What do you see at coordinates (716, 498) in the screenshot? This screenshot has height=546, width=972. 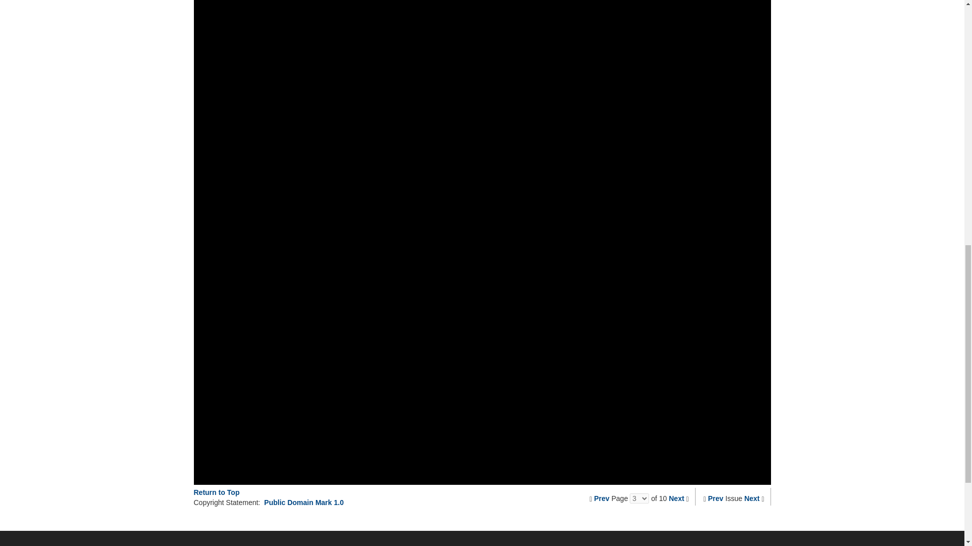 I see `Prev` at bounding box center [716, 498].